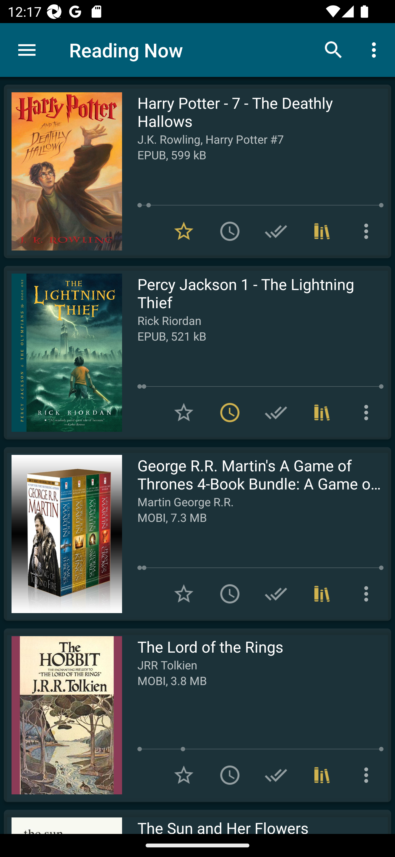  Describe the element at coordinates (334, 49) in the screenshot. I see `Search books & documents` at that location.